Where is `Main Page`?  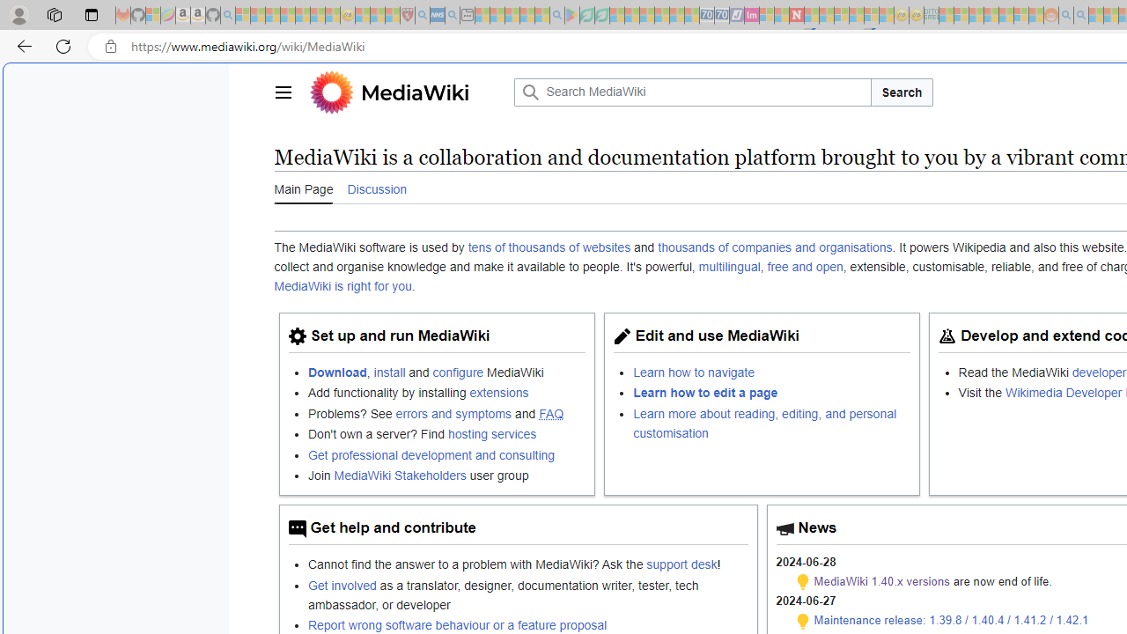
Main Page is located at coordinates (303, 188).